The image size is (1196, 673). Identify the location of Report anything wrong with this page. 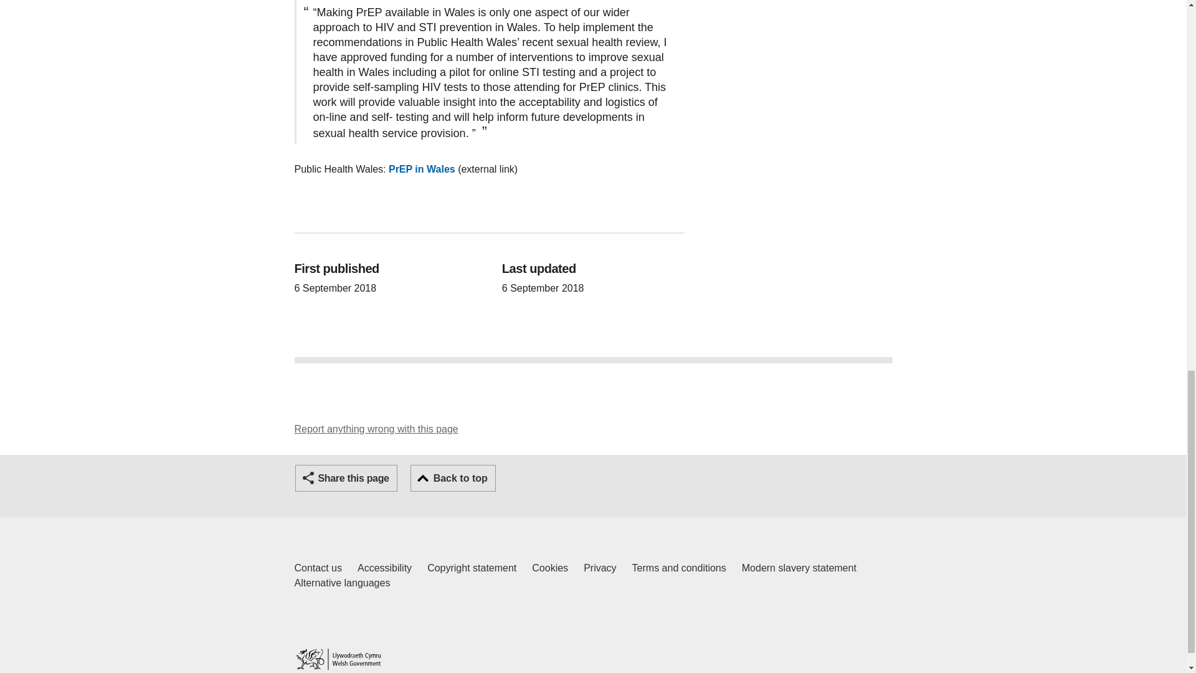
(453, 479).